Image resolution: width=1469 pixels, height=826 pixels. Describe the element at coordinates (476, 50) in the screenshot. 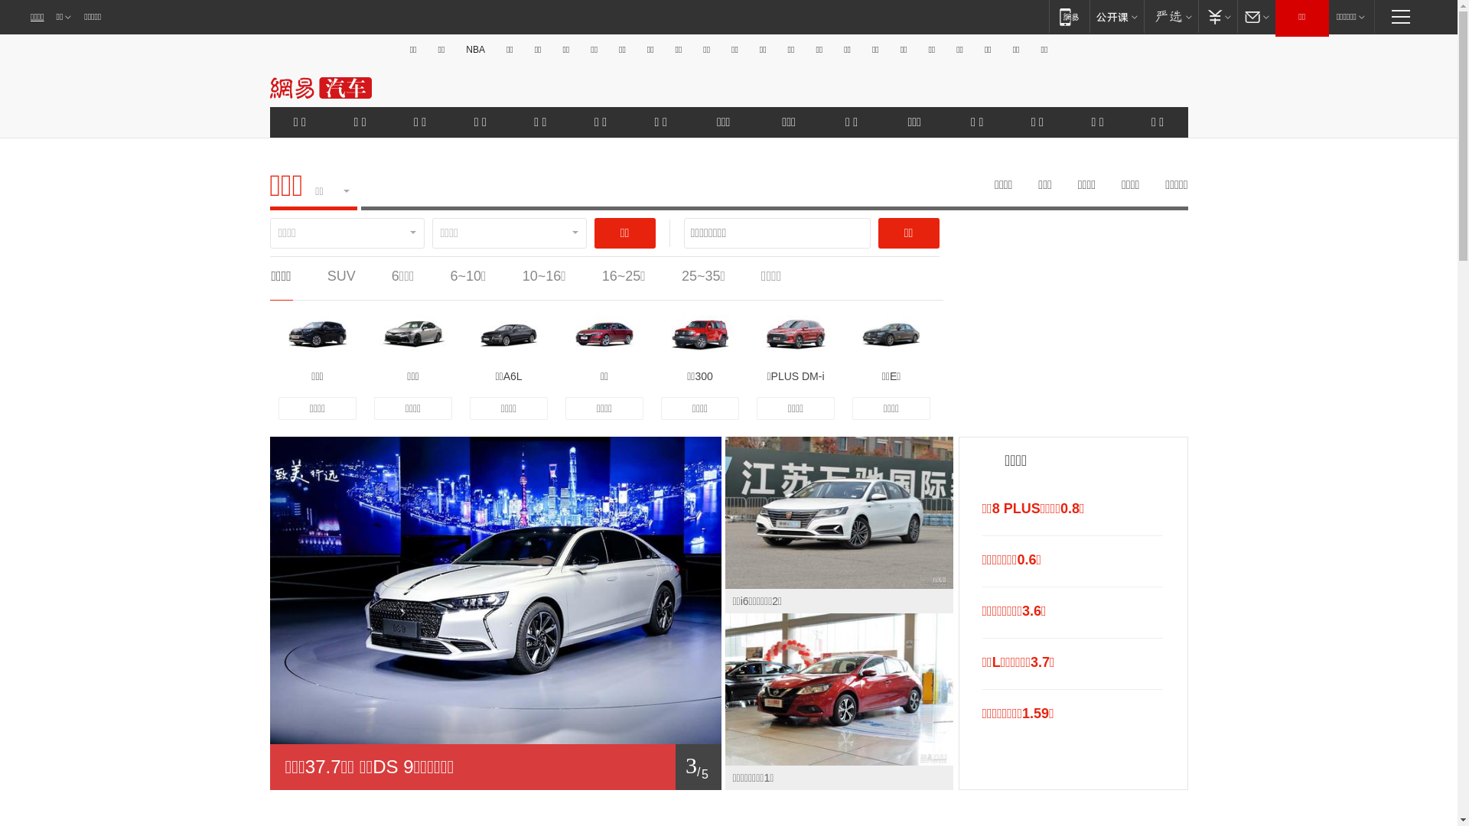

I see `NBA` at that location.